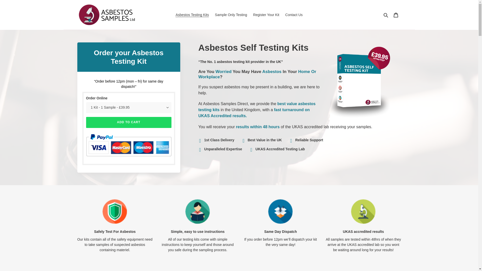 The width and height of the screenshot is (482, 271). I want to click on Contact Us, so click(294, 15).